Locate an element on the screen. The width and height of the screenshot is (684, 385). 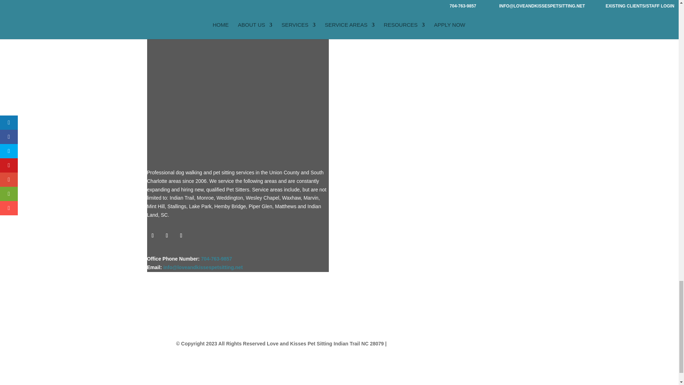
Love and Kisses Pet Sitting Logo Black is located at coordinates (236, 79).